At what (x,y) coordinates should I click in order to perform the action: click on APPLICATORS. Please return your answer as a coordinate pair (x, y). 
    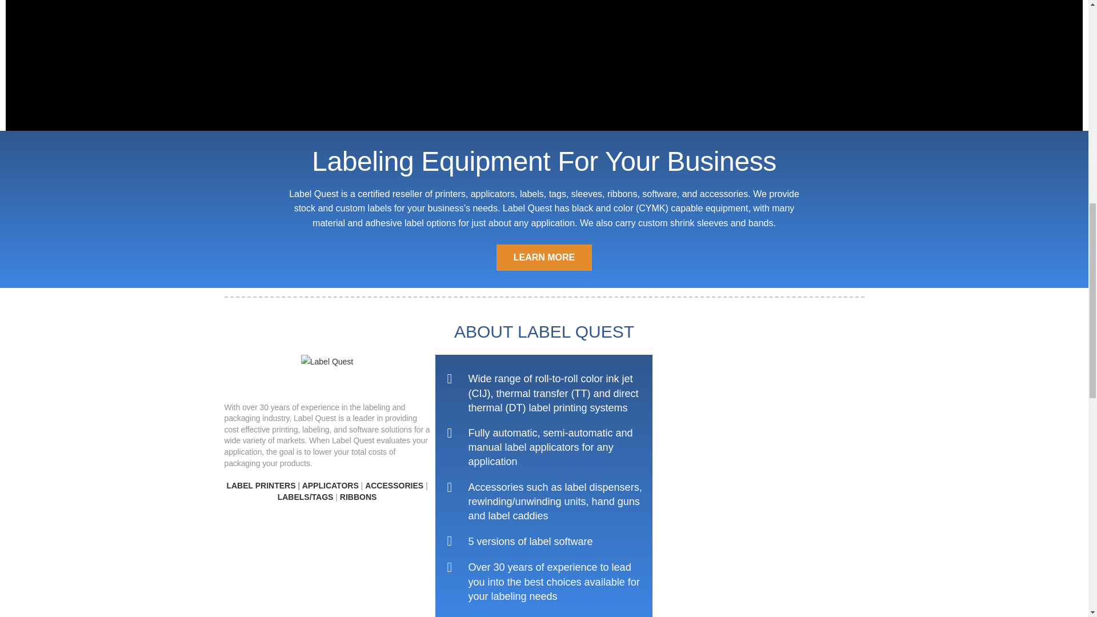
    Looking at the image, I should click on (330, 486).